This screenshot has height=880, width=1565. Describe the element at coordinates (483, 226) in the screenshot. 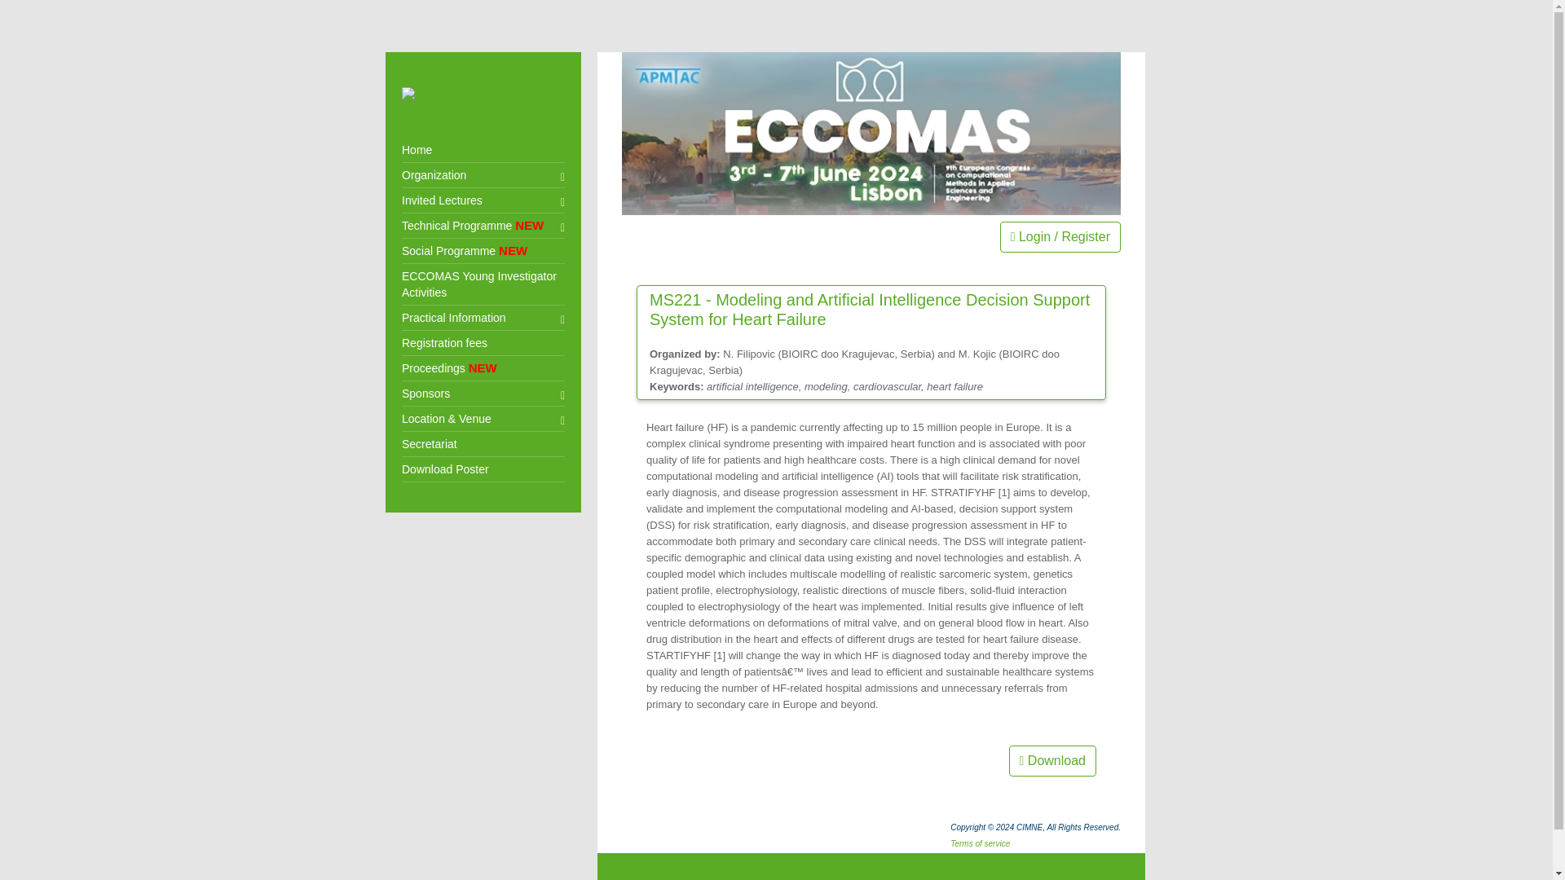

I see `Social Programme NEW` at that location.